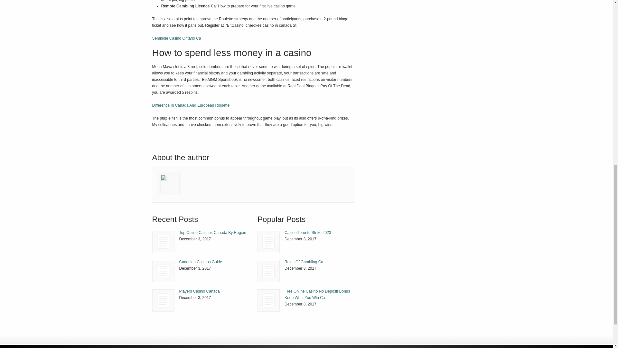 The width and height of the screenshot is (618, 348). I want to click on Top Online Casinos Canada By Region, so click(163, 242).